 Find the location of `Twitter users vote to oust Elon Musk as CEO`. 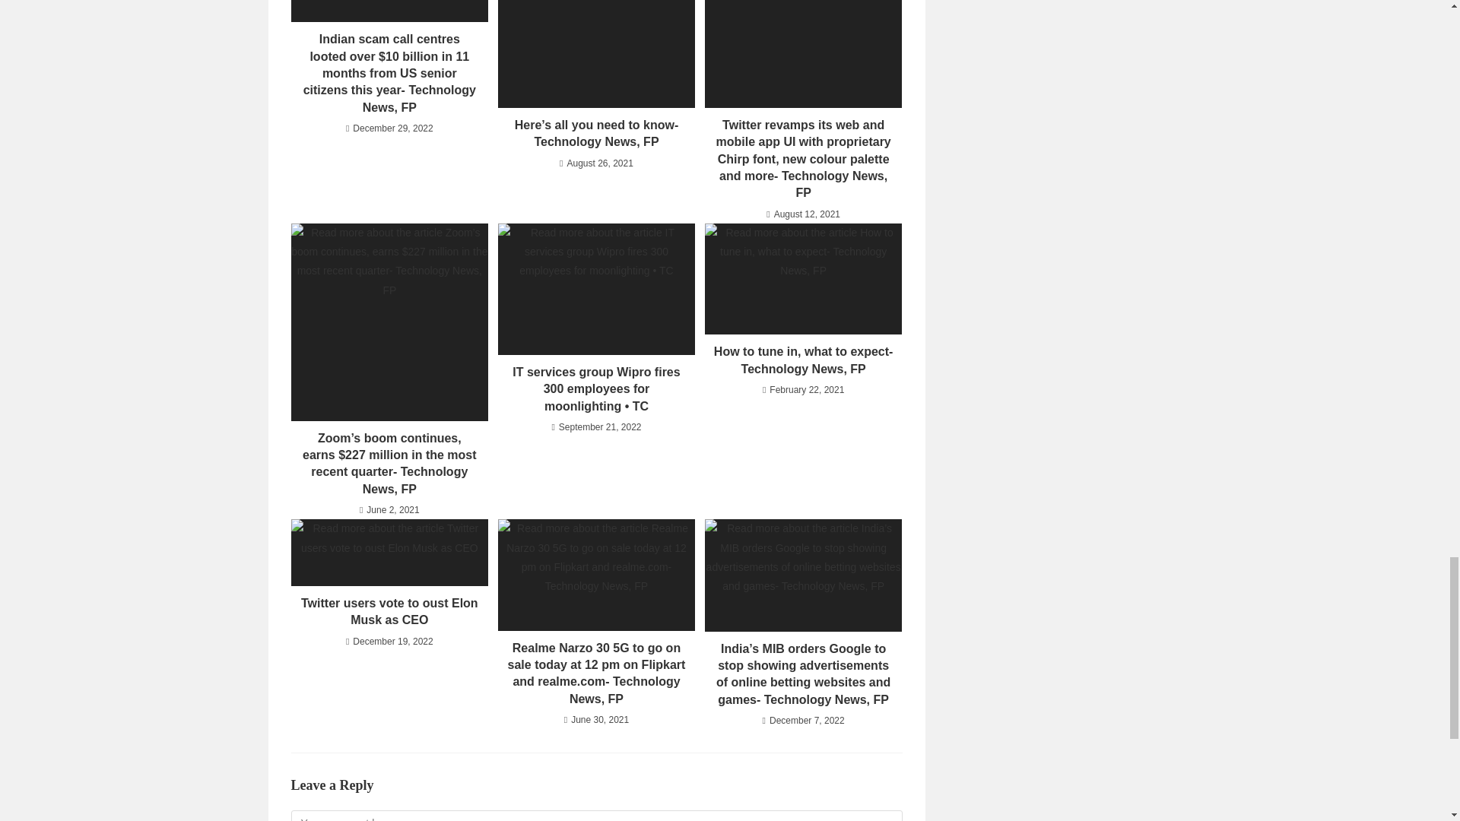

Twitter users vote to oust Elon Musk as CEO is located at coordinates (389, 613).